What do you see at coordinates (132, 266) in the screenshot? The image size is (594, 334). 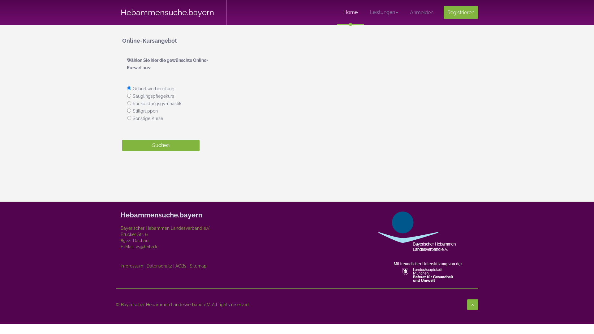 I see `Impressum` at bounding box center [132, 266].